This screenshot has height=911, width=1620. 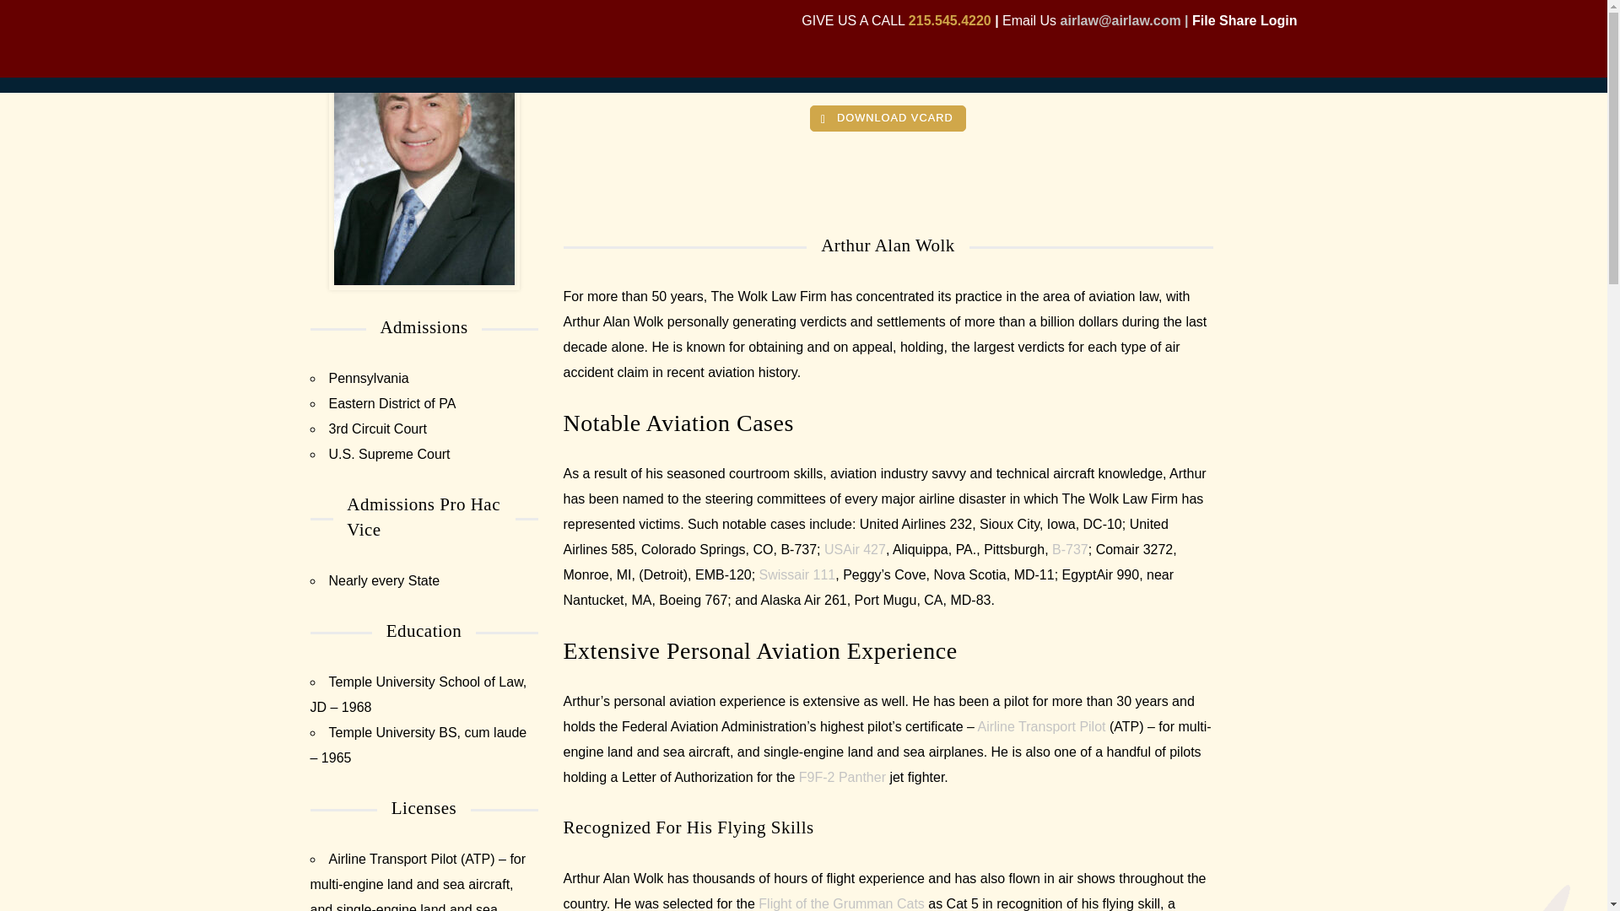 What do you see at coordinates (1245, 20) in the screenshot?
I see `File Share Login` at bounding box center [1245, 20].